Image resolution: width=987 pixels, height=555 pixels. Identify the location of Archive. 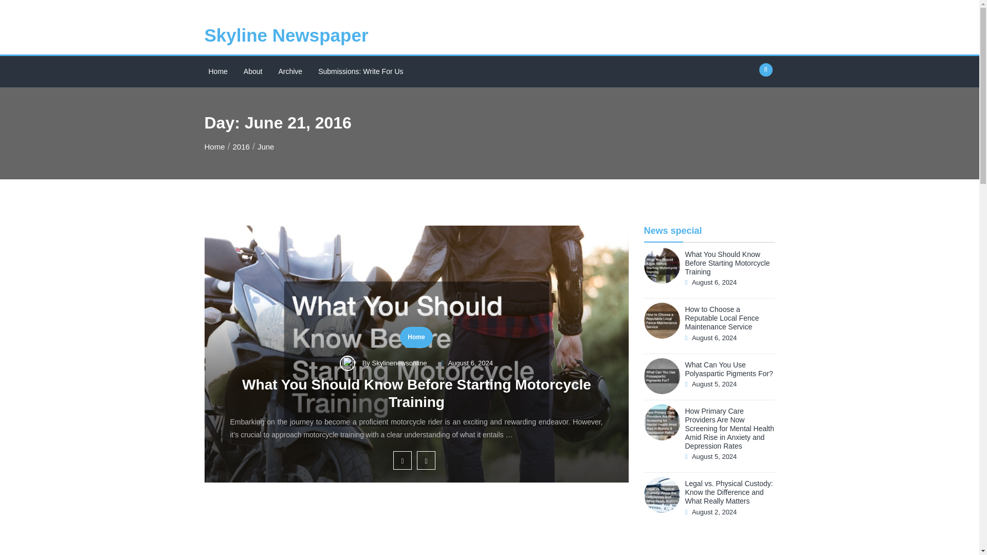
(290, 71).